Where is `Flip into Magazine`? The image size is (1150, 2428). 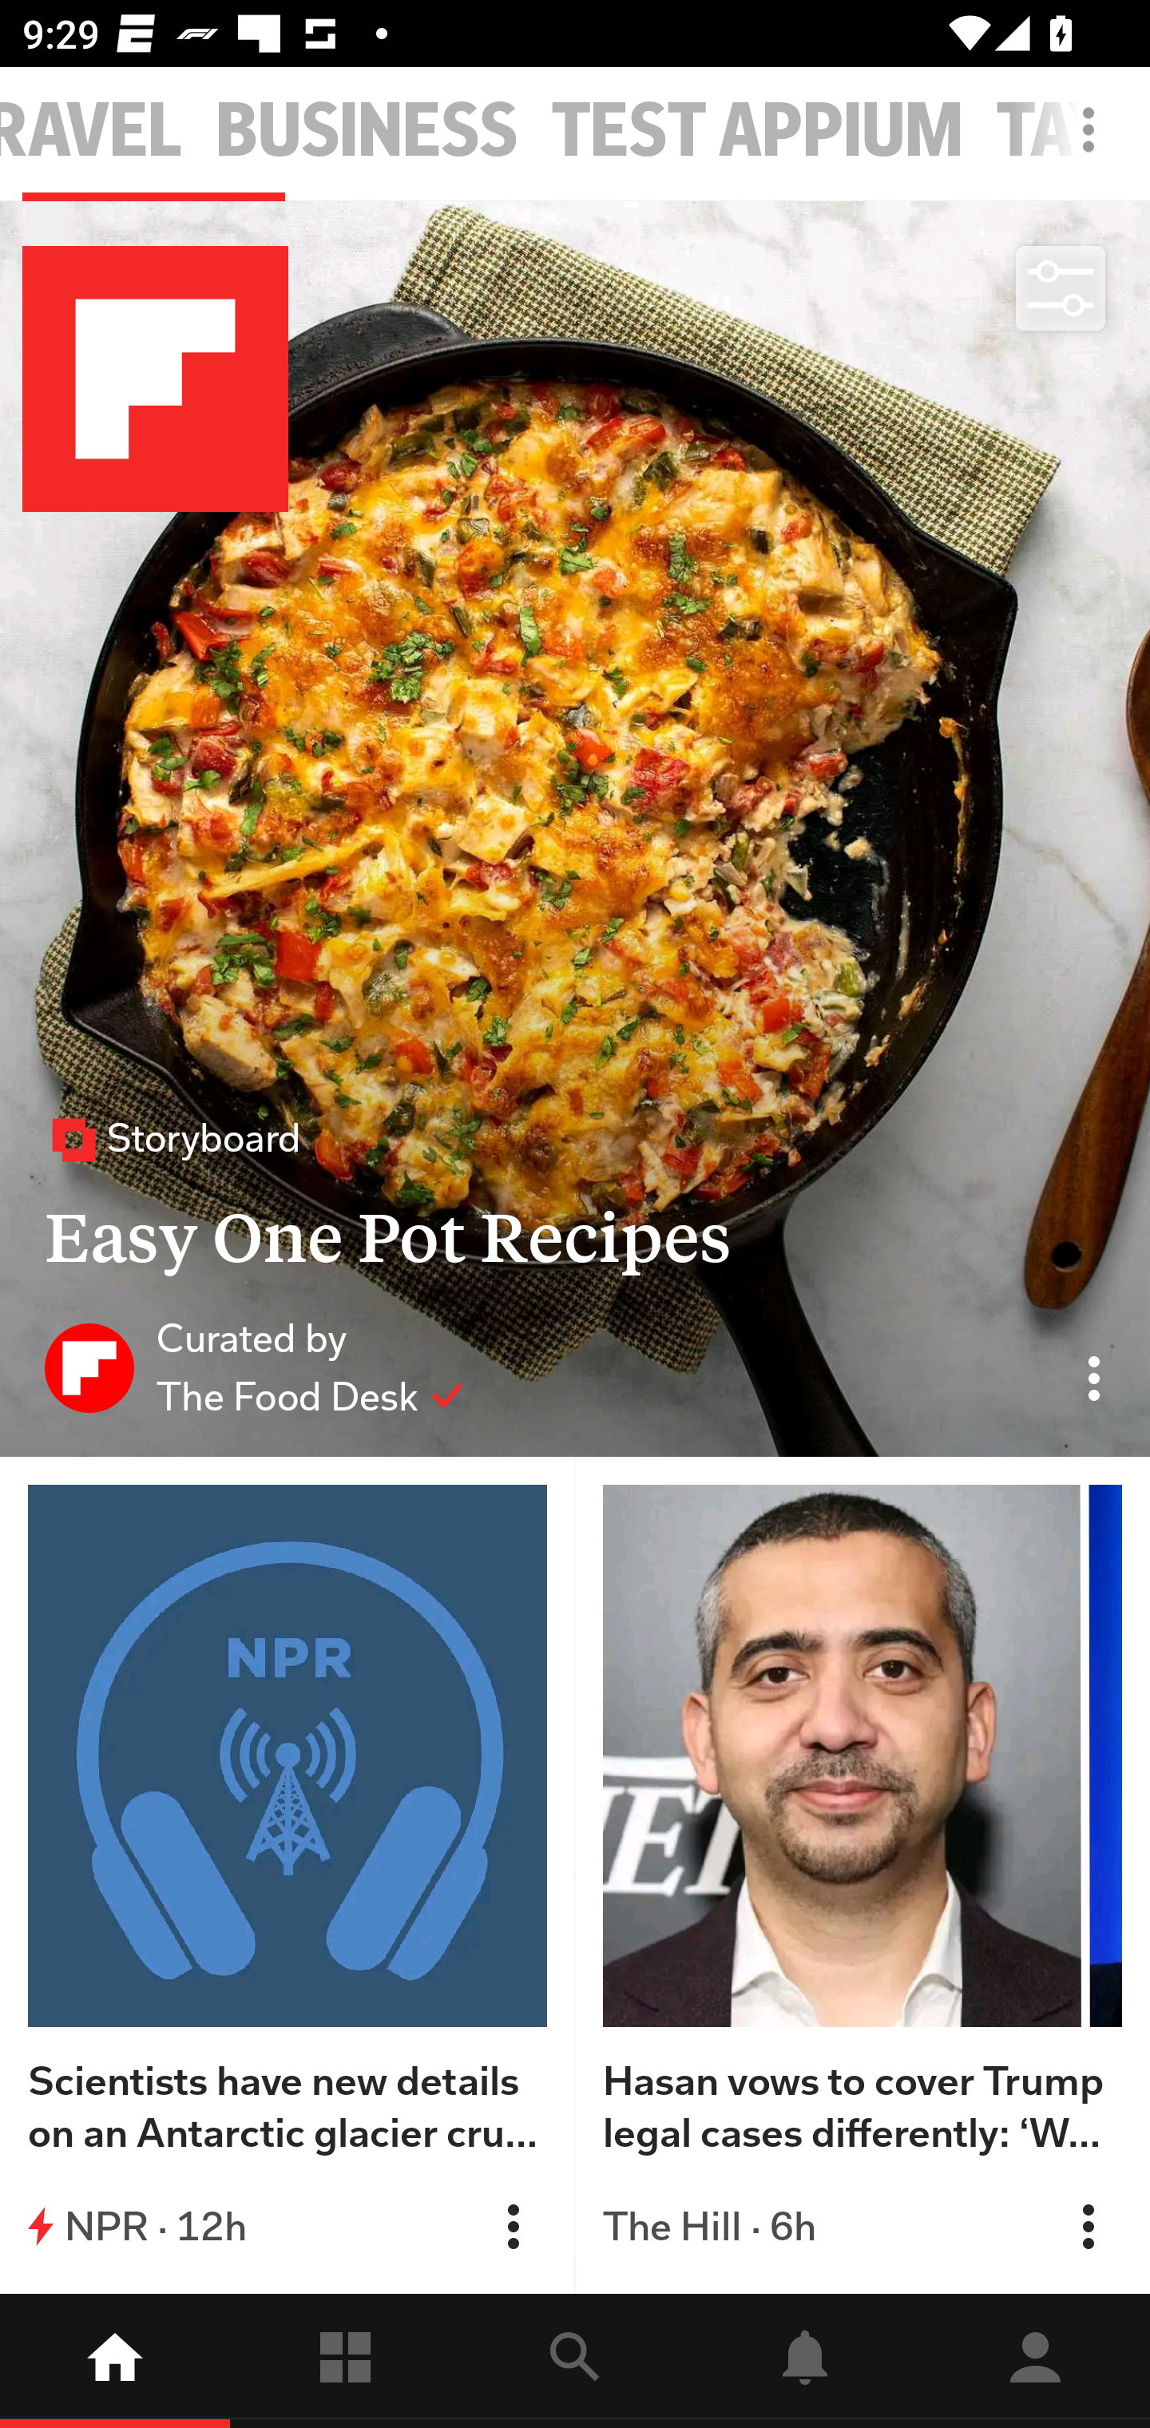 Flip into Magazine is located at coordinates (513, 2226).